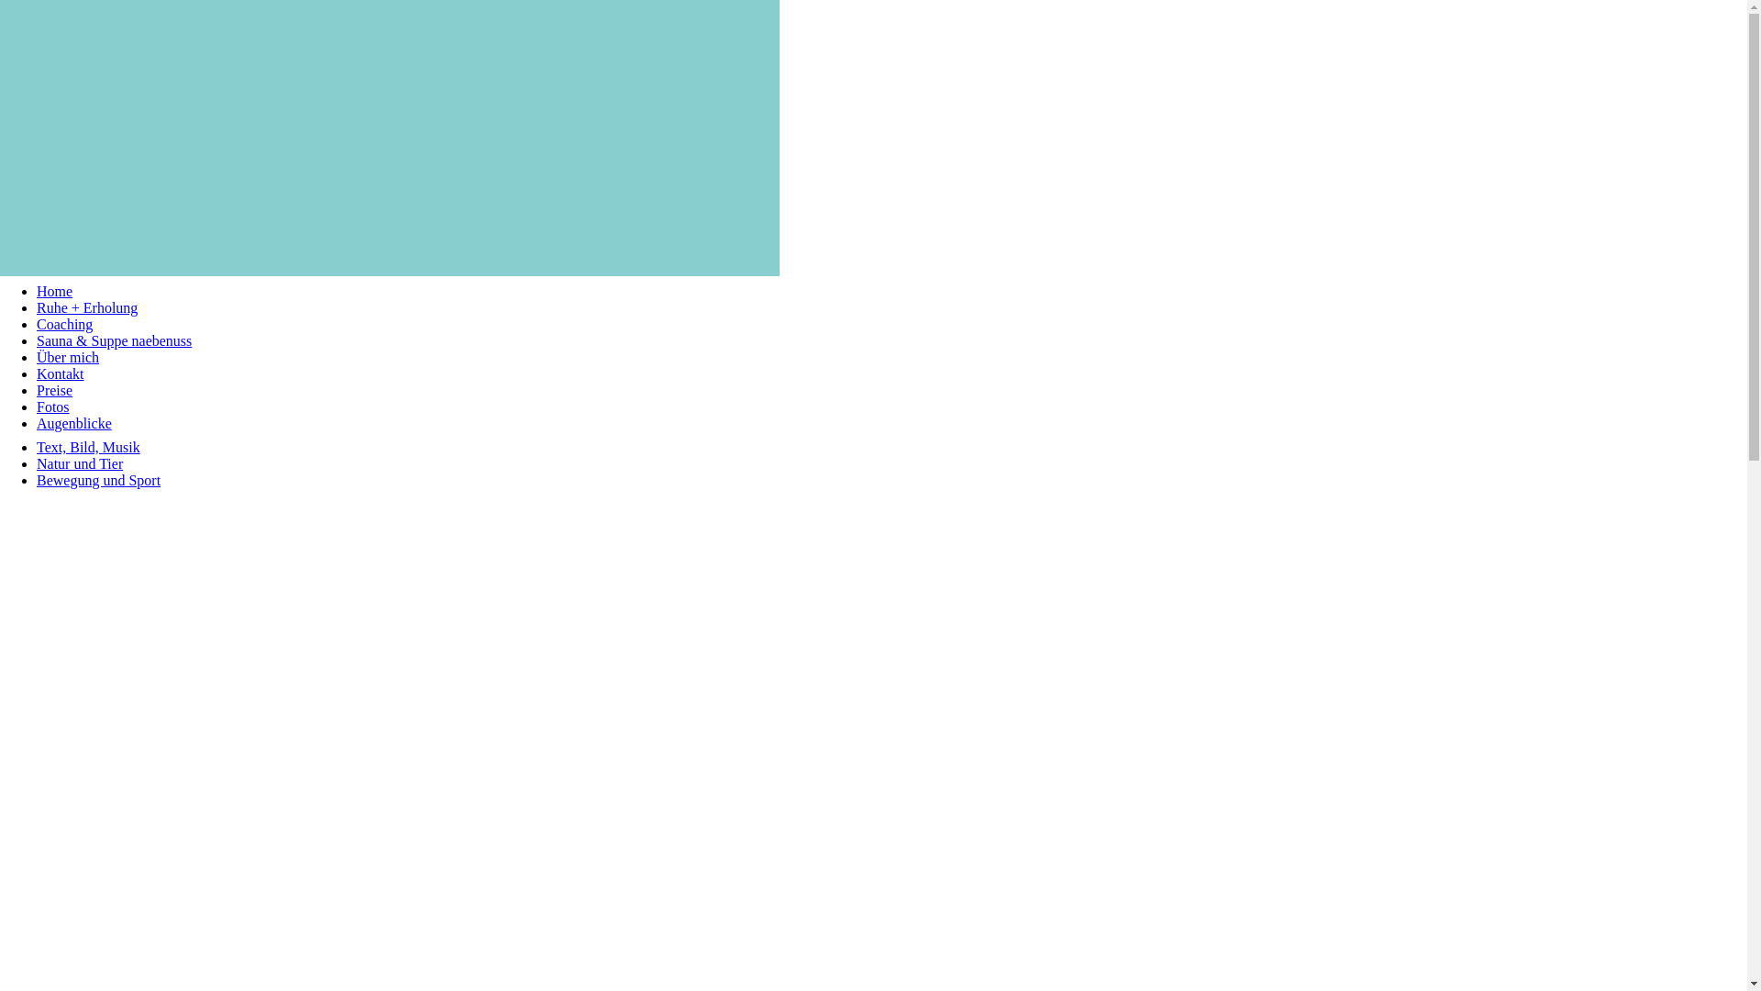 The width and height of the screenshot is (1761, 991). I want to click on Kontakt, so click(61, 374).